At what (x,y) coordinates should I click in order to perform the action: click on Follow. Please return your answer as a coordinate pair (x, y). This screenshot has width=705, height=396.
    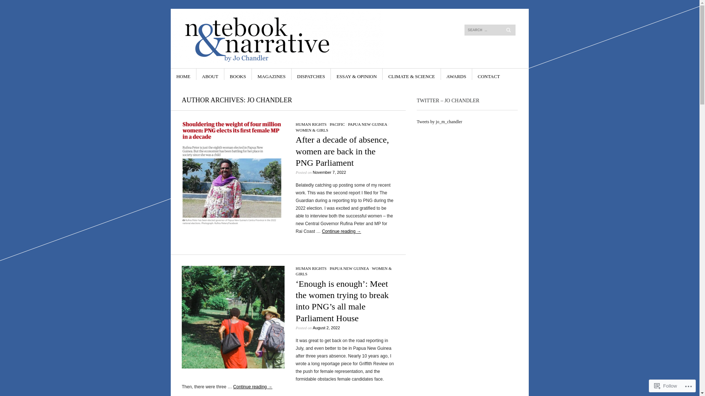
    Looking at the image, I should click on (666, 386).